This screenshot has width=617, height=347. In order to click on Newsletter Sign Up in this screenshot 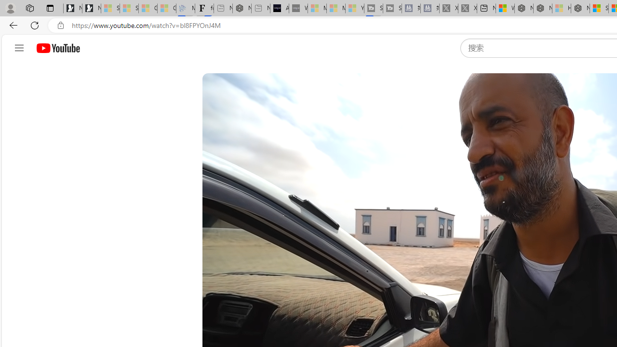, I will do `click(92, 9)`.